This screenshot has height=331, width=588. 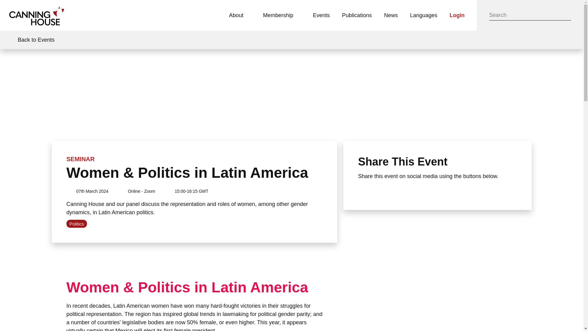 I want to click on Languages, so click(x=424, y=15).